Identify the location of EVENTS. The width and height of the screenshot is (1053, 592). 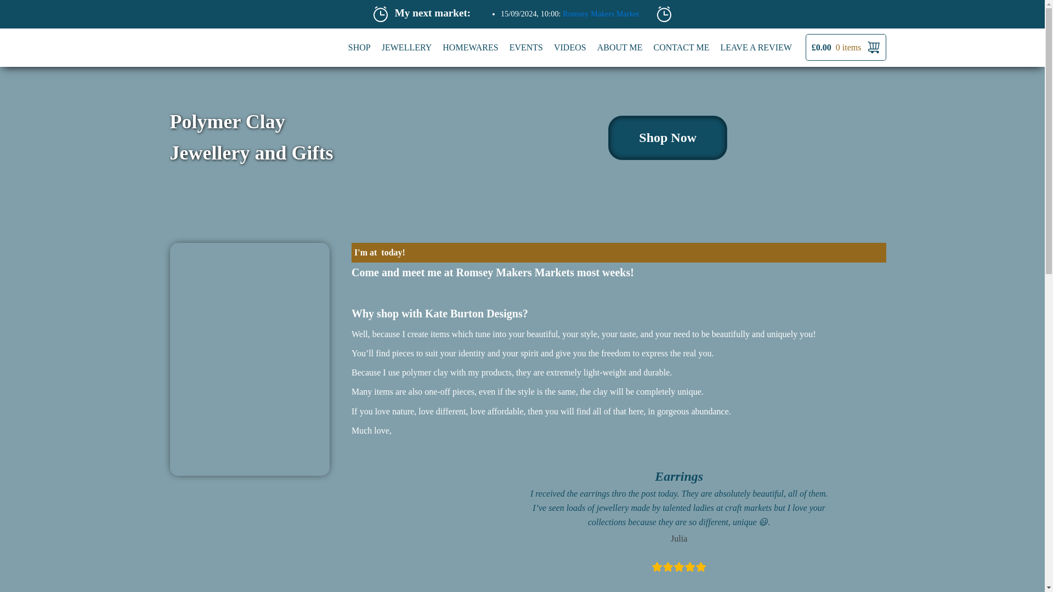
(526, 47).